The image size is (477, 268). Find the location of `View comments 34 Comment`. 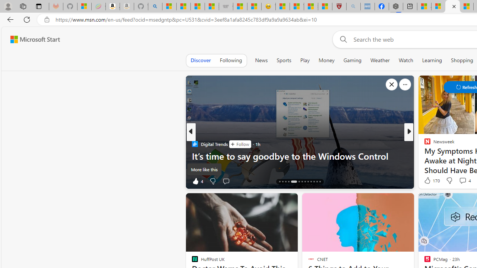

View comments 34 Comment is located at coordinates (460, 181).